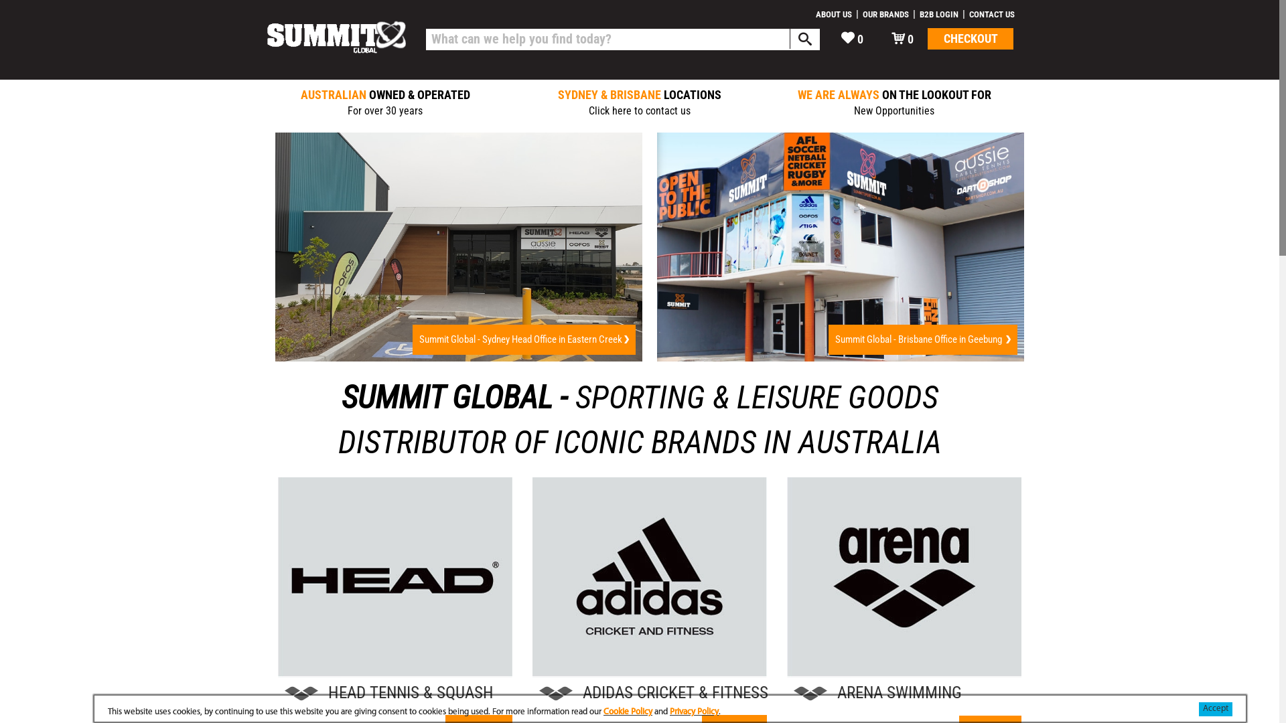  I want to click on ADIDAS CRICKET & FITNESS, so click(650, 693).